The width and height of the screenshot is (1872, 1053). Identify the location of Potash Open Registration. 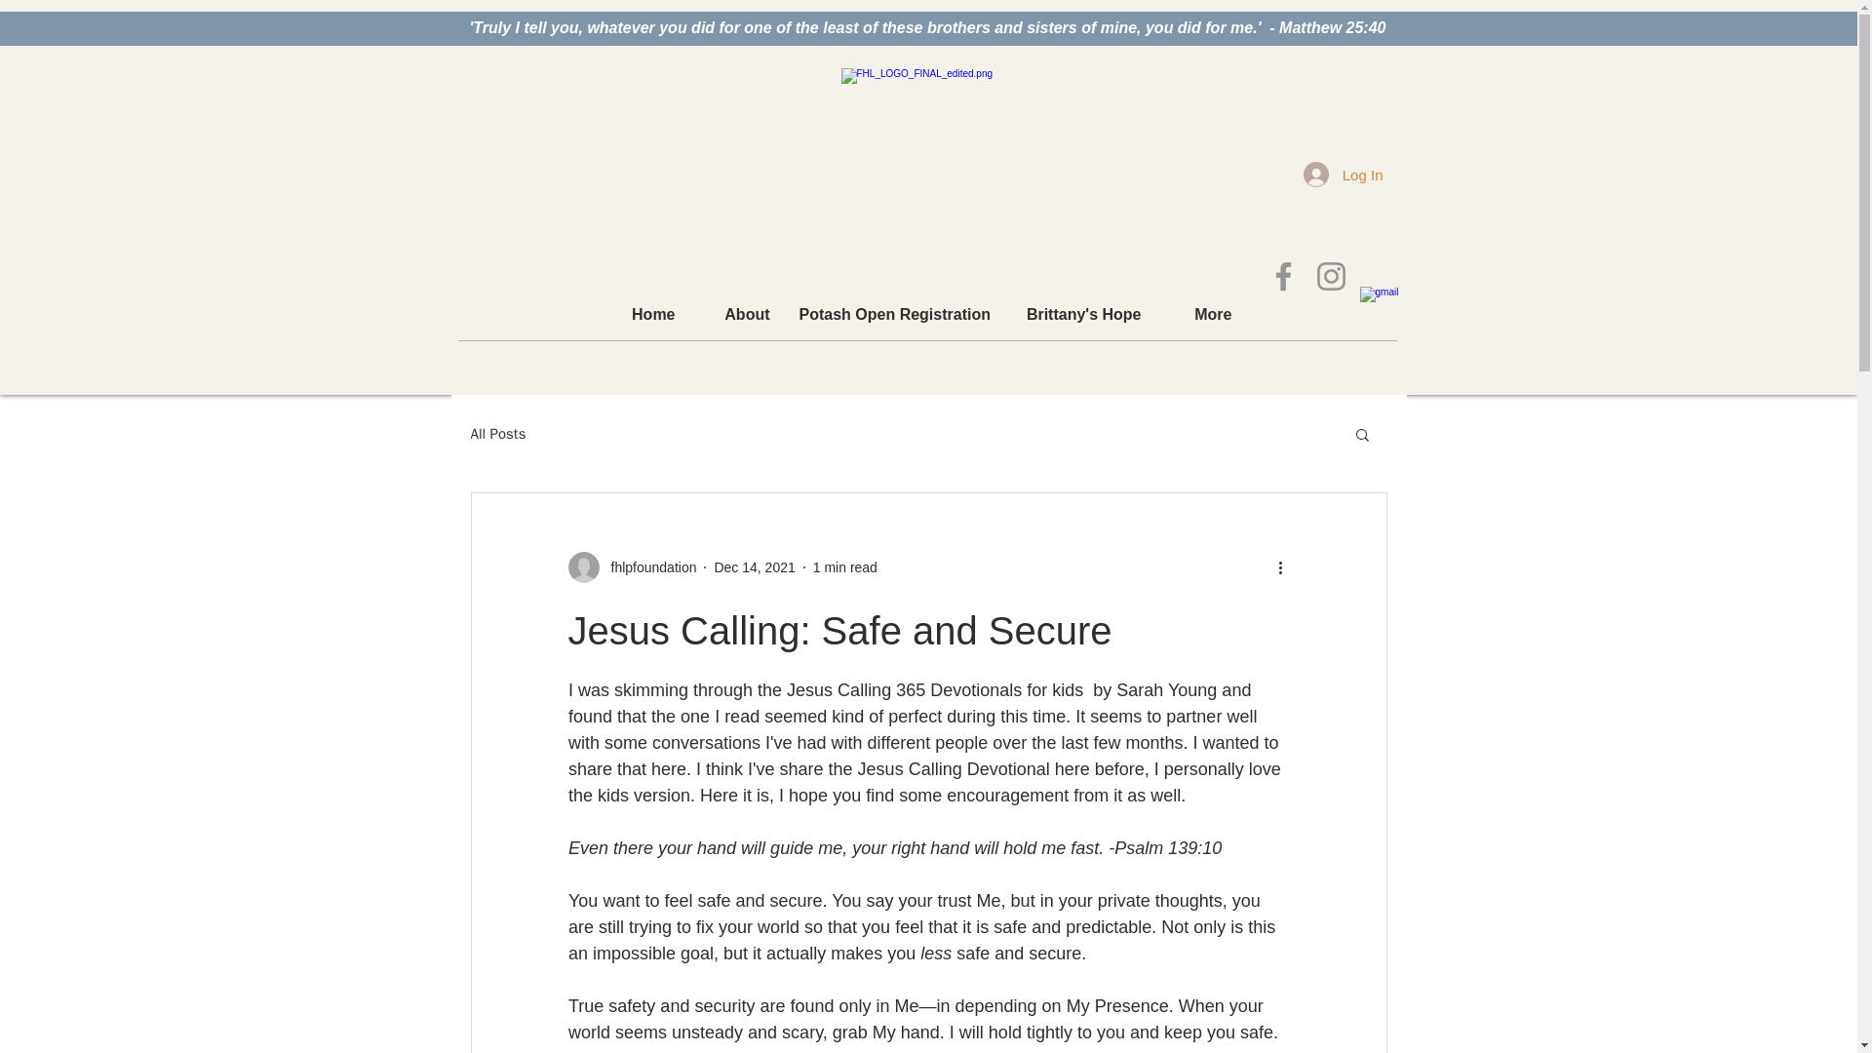
(893, 314).